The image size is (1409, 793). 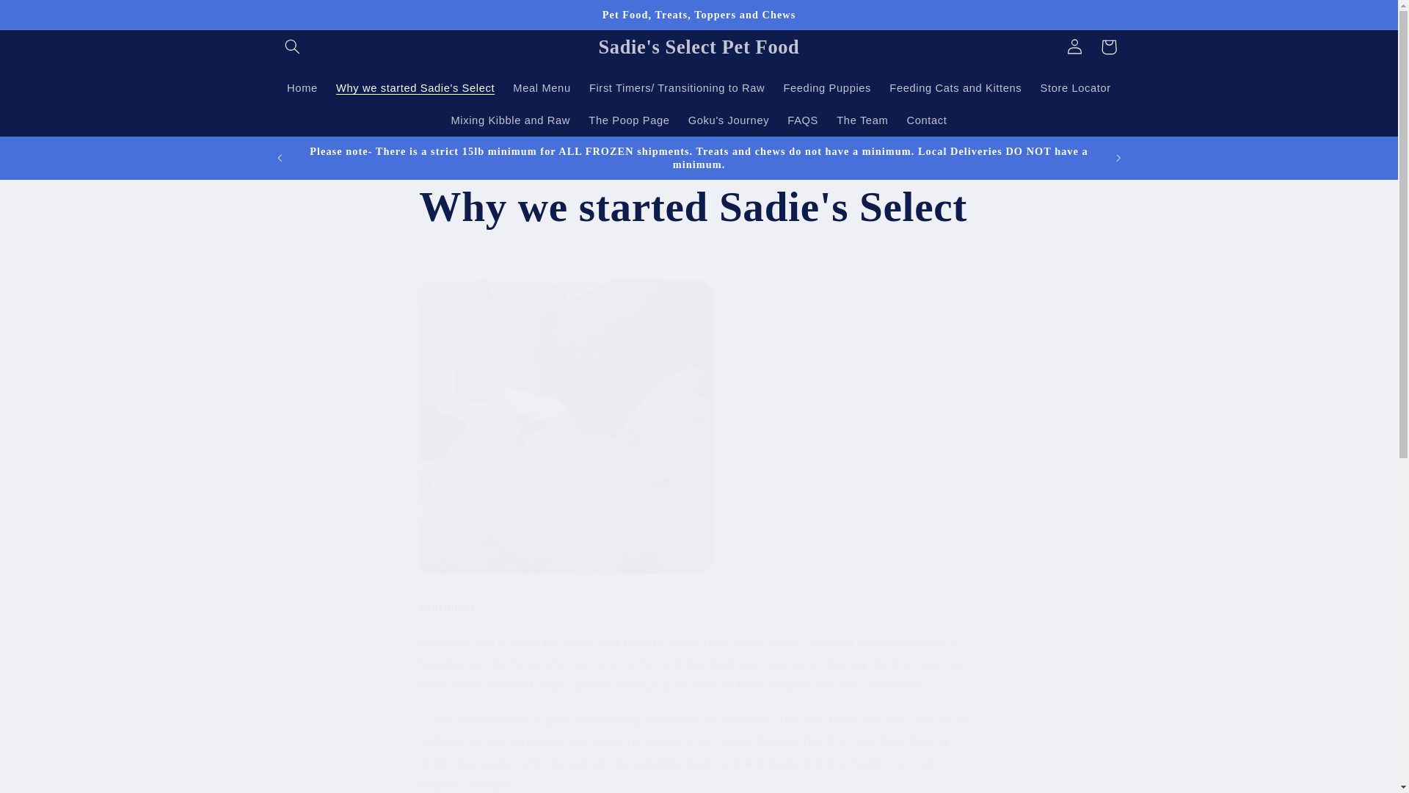 What do you see at coordinates (827, 88) in the screenshot?
I see `Feeding Puppies` at bounding box center [827, 88].